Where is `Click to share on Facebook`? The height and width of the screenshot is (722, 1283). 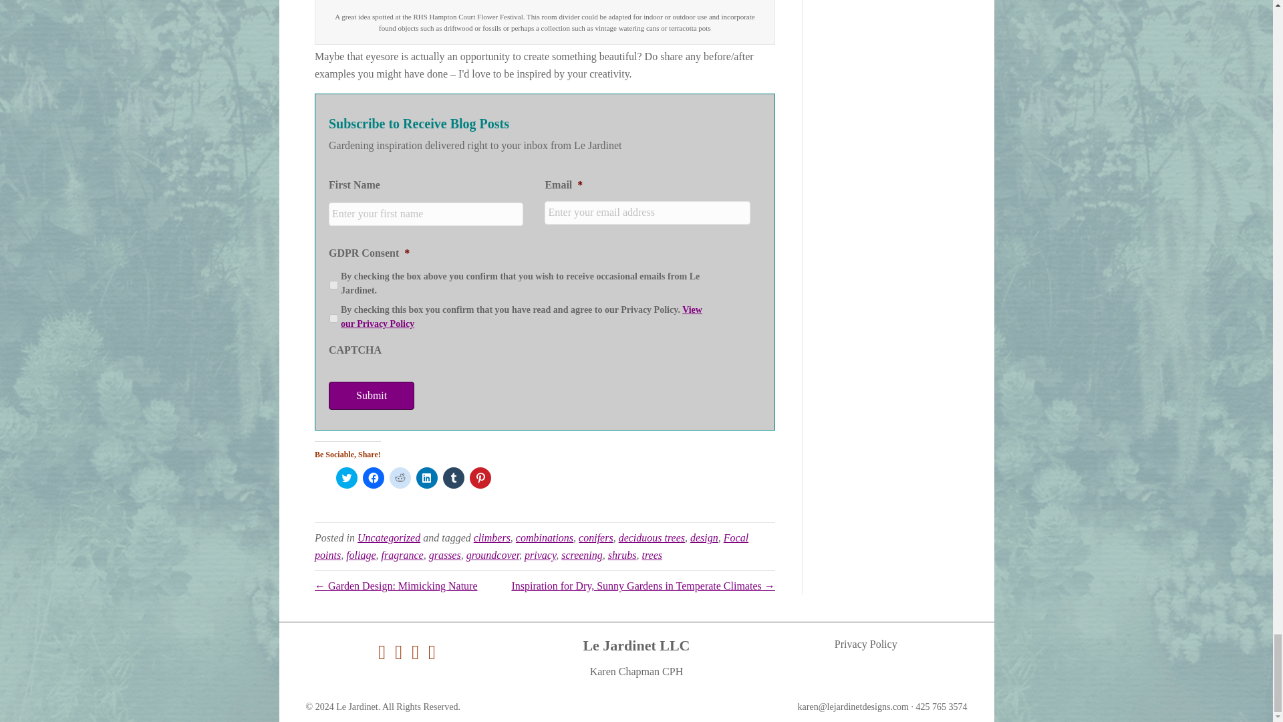
Click to share on Facebook is located at coordinates (373, 477).